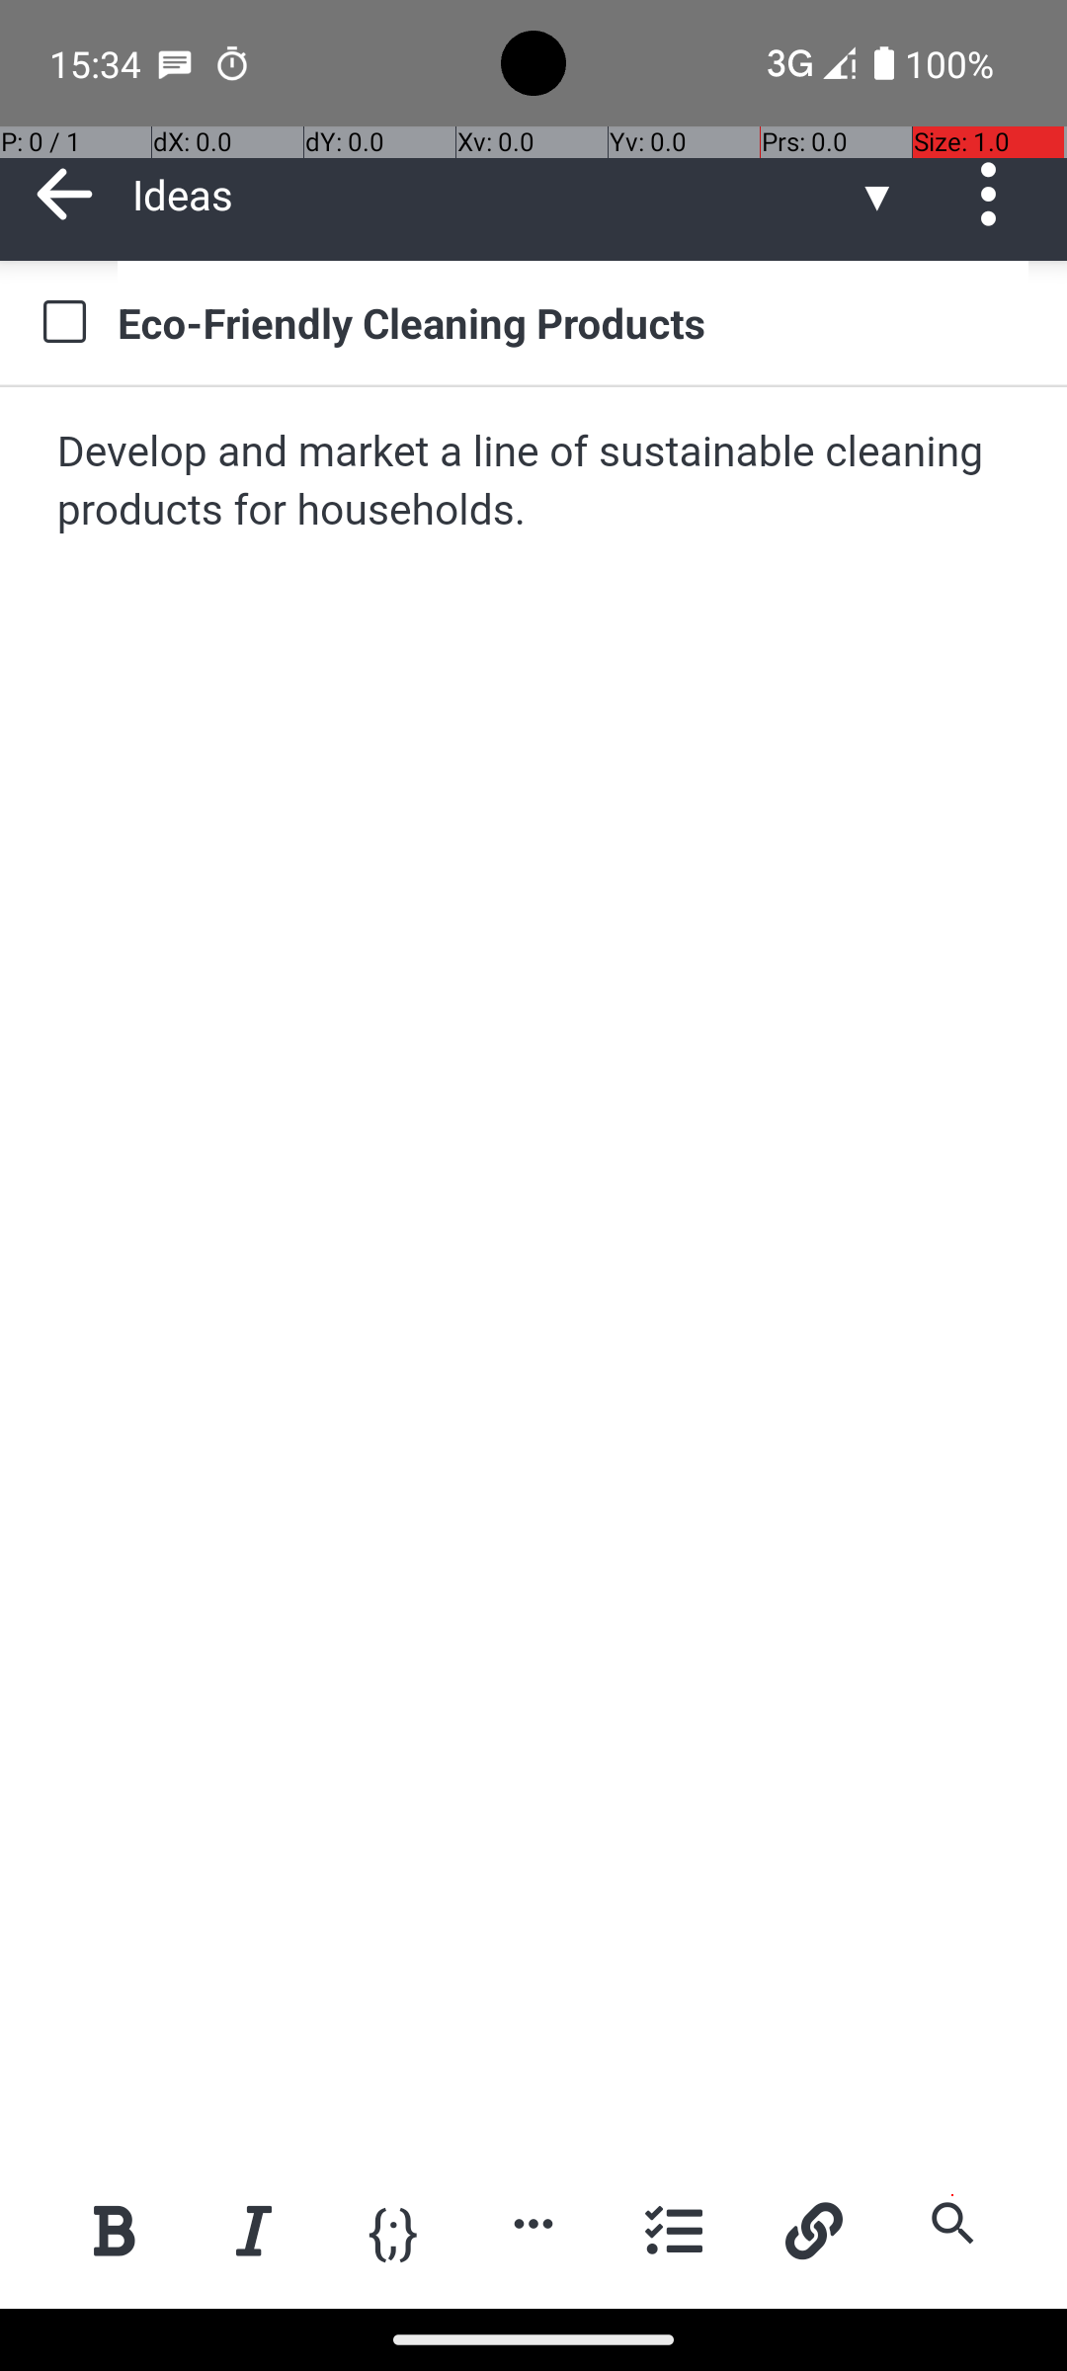  Describe the element at coordinates (996, 194) in the screenshot. I see `Actions` at that location.